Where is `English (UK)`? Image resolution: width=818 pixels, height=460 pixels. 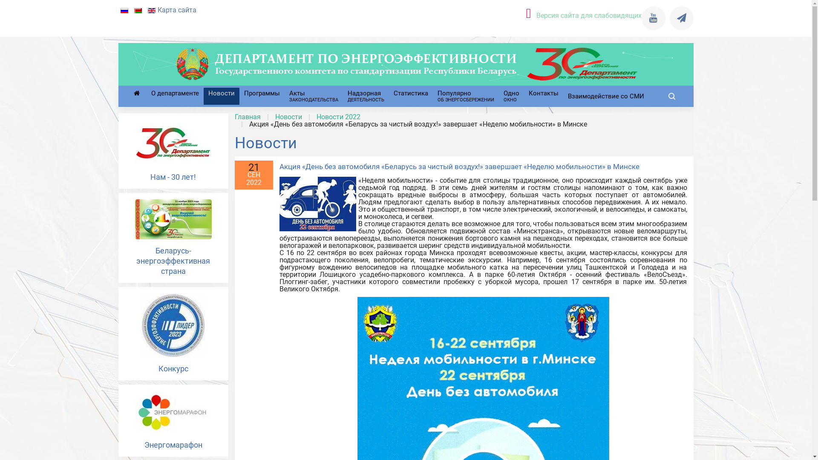
English (UK) is located at coordinates (151, 11).